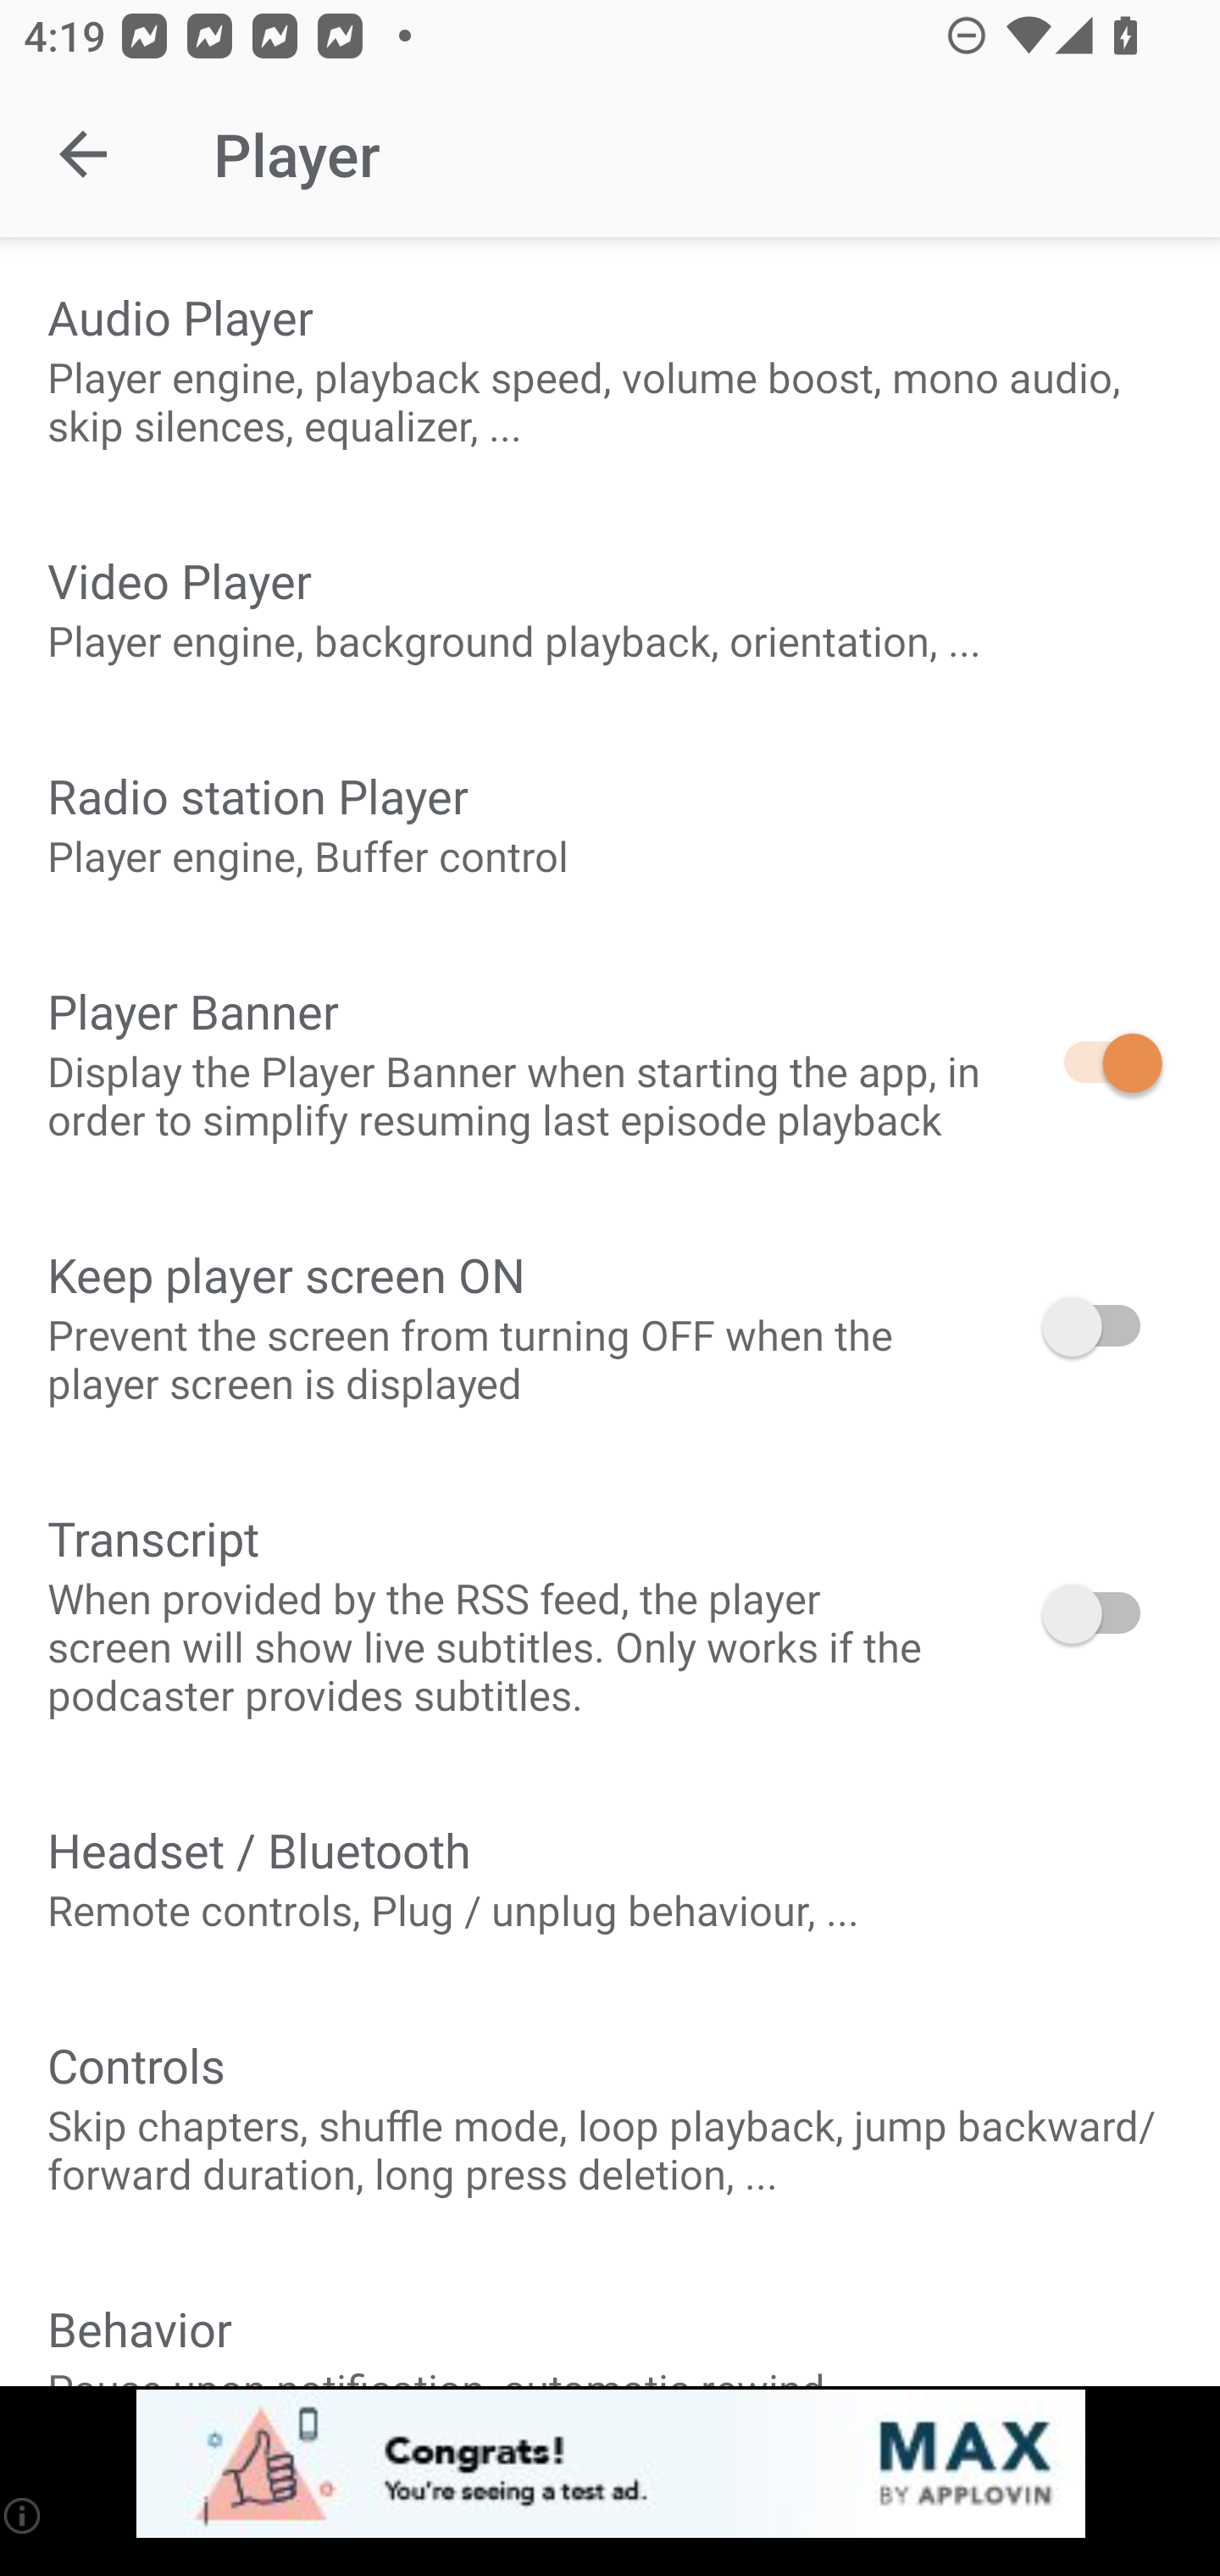 Image resolution: width=1220 pixels, height=2576 pixels. Describe the element at coordinates (610, 824) in the screenshot. I see `Radio station Player Player engine, Buffer control` at that location.